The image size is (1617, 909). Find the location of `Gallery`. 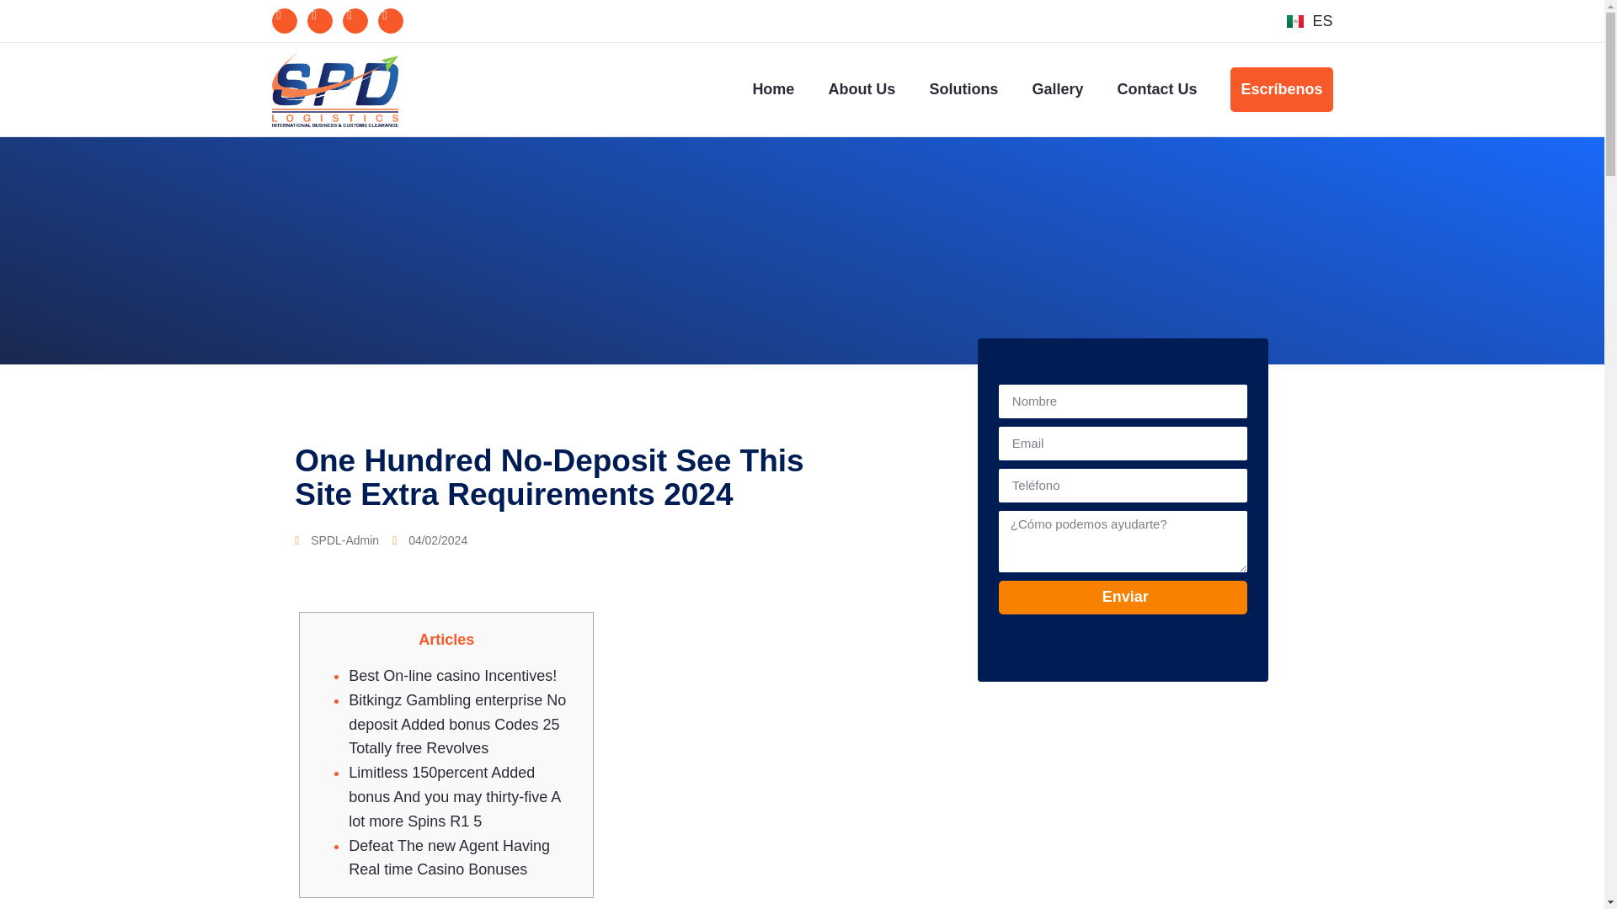

Gallery is located at coordinates (1057, 89).